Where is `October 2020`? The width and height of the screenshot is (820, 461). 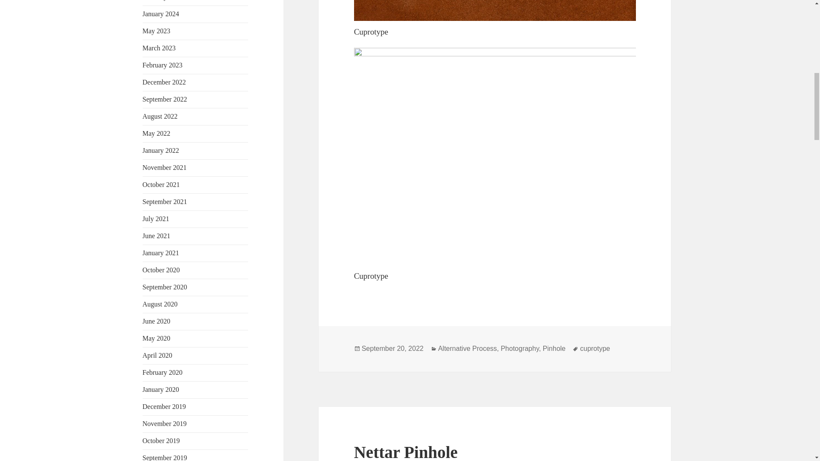 October 2020 is located at coordinates (161, 270).